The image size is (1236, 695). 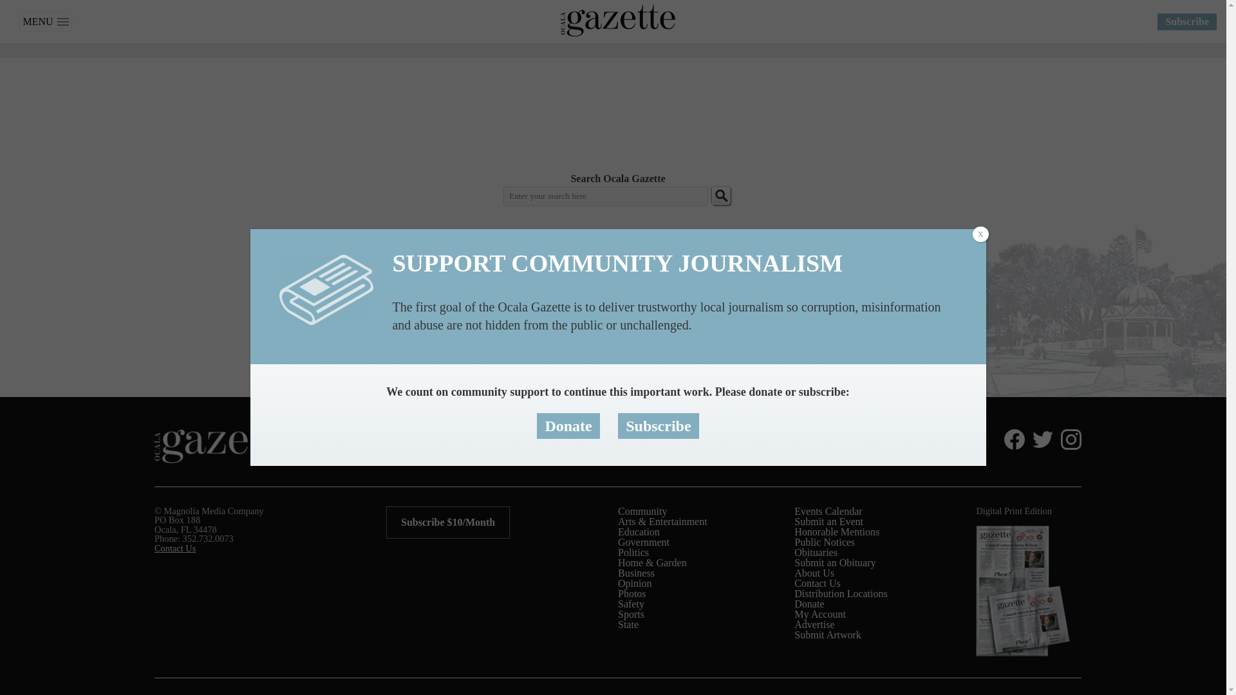 I want to click on Facebook icon, so click(x=1014, y=439).